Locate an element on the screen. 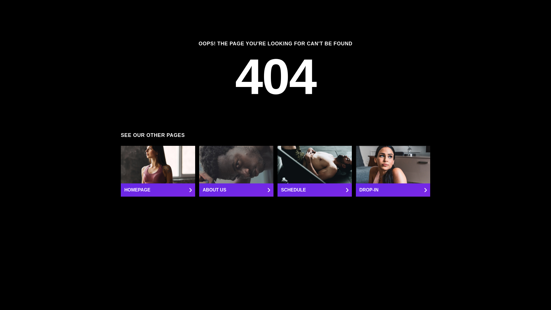  DROP-IN is located at coordinates (393, 171).